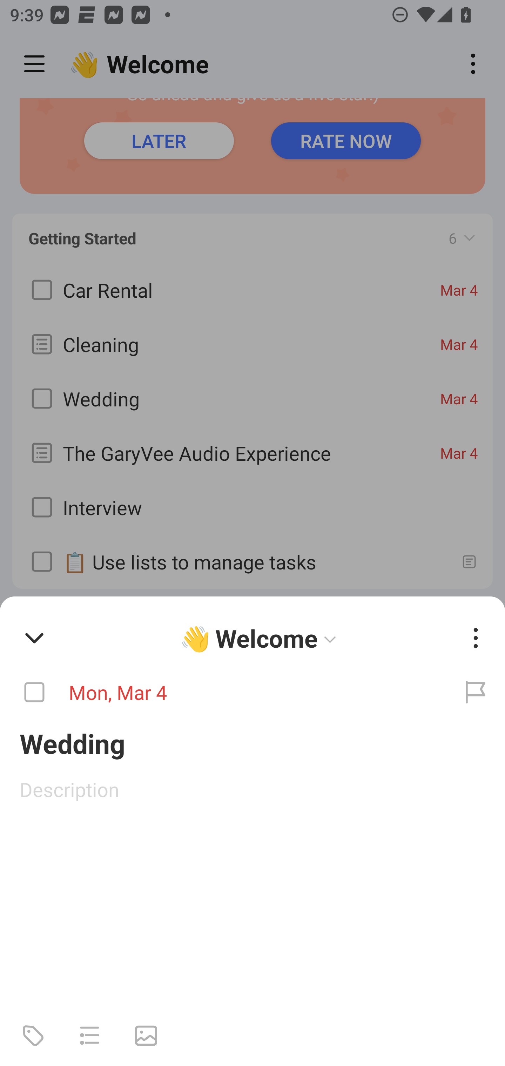  Describe the element at coordinates (252, 619) in the screenshot. I see `Key Features 4` at that location.